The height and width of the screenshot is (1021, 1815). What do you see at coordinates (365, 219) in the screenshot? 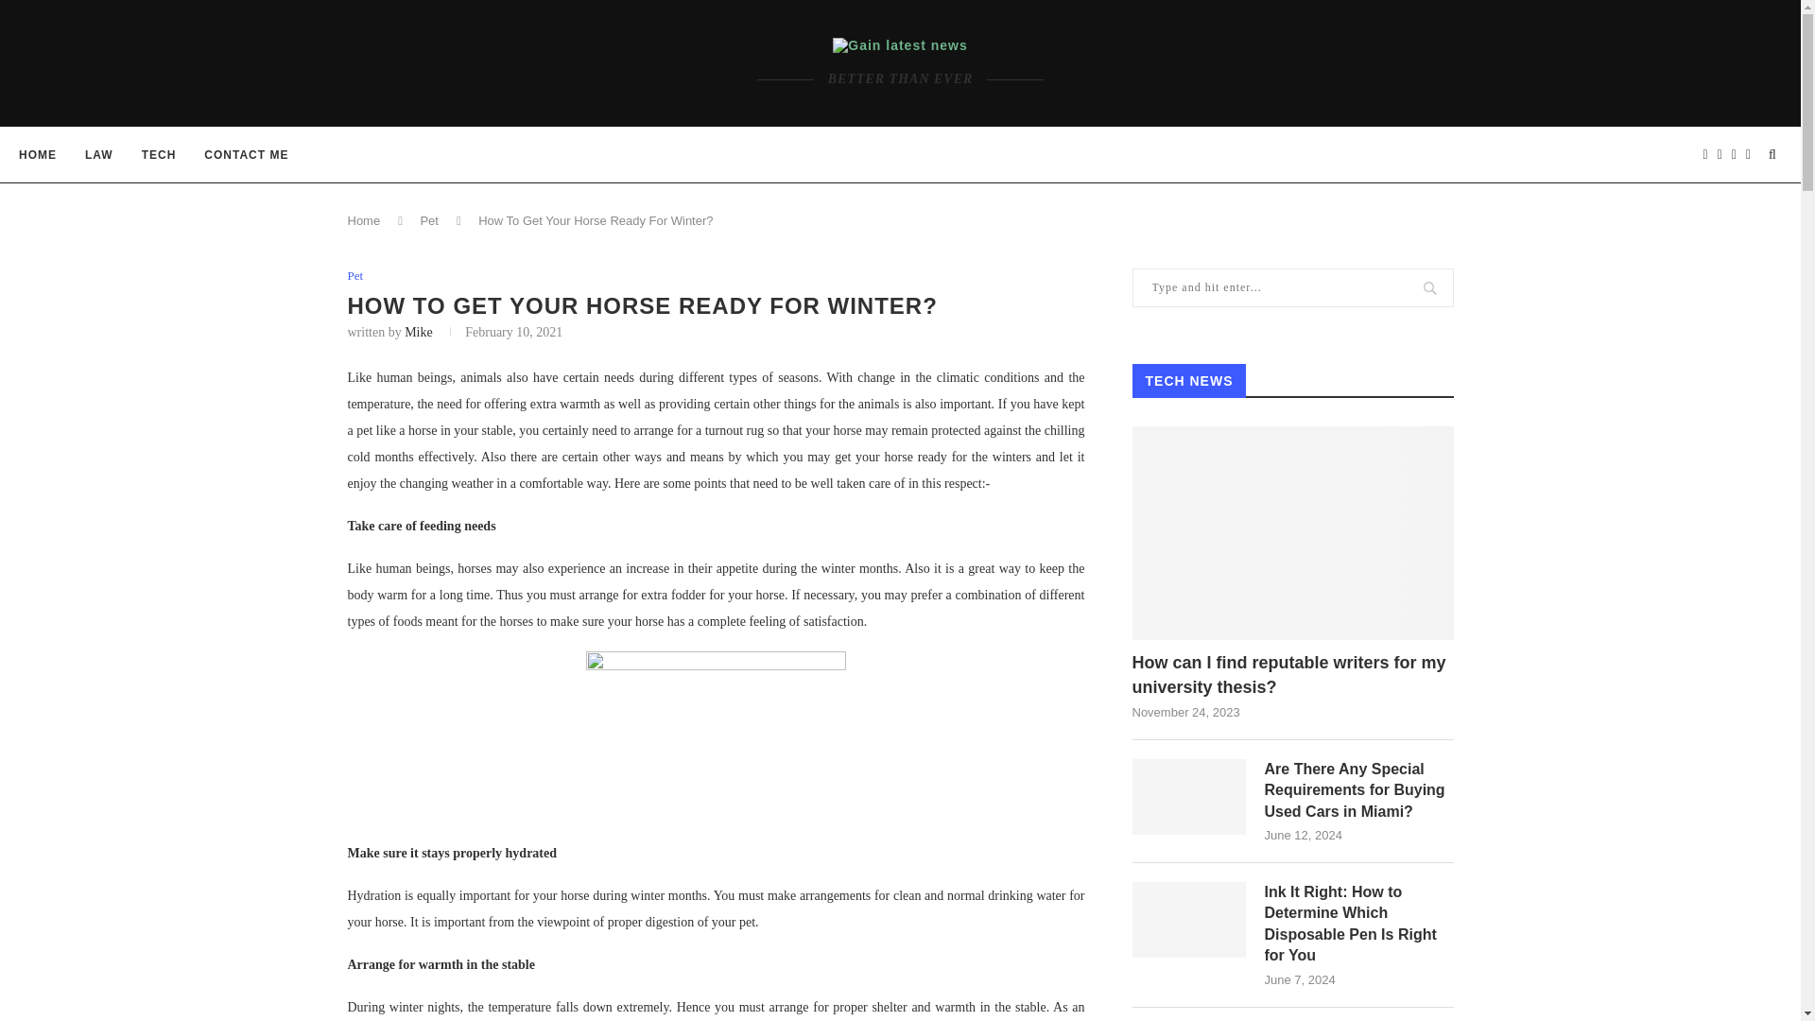
I see `Home` at bounding box center [365, 219].